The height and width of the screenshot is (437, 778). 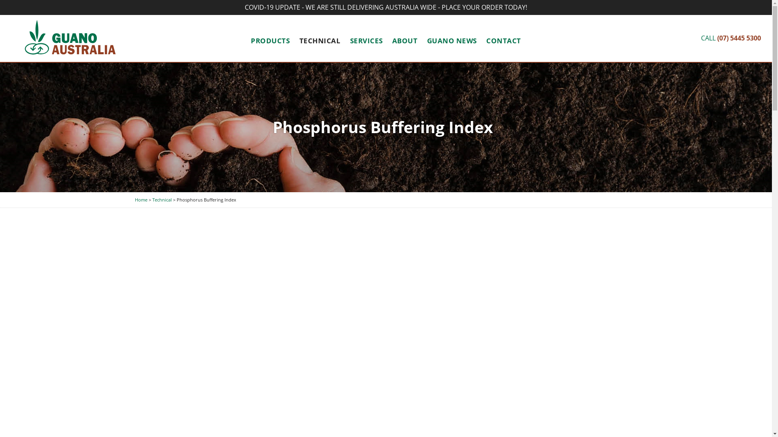 What do you see at coordinates (731, 38) in the screenshot?
I see `CALL (07) 5445 5300` at bounding box center [731, 38].